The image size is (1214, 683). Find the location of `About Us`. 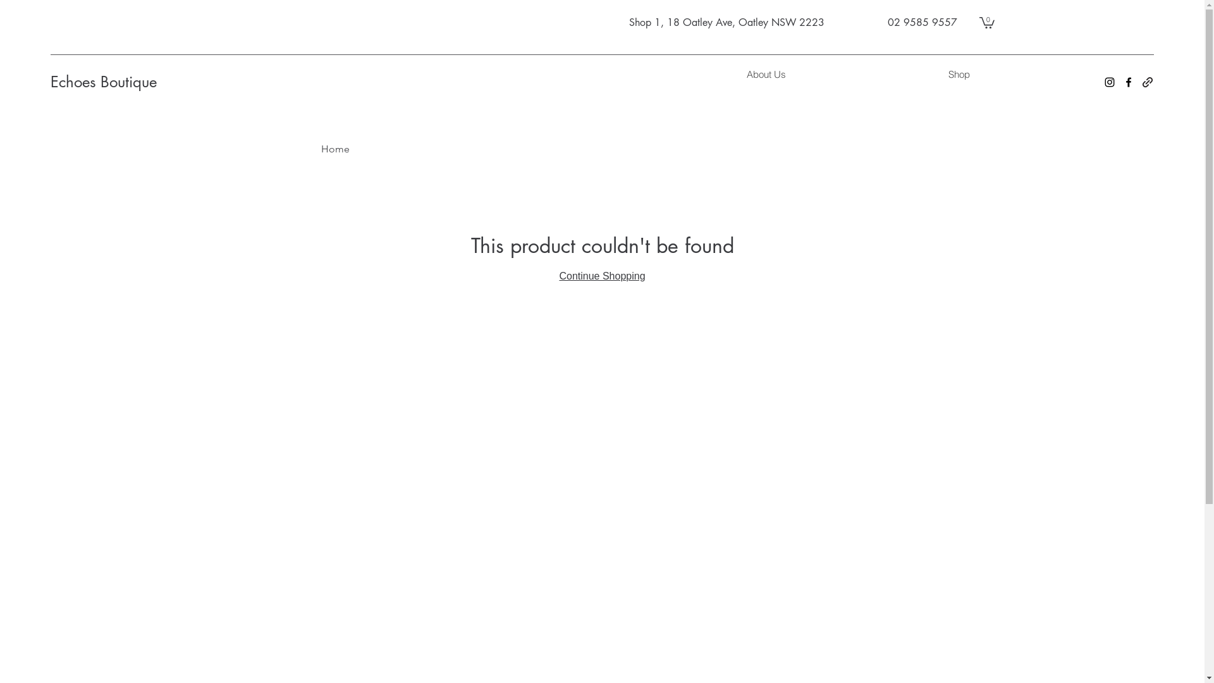

About Us is located at coordinates (766, 75).